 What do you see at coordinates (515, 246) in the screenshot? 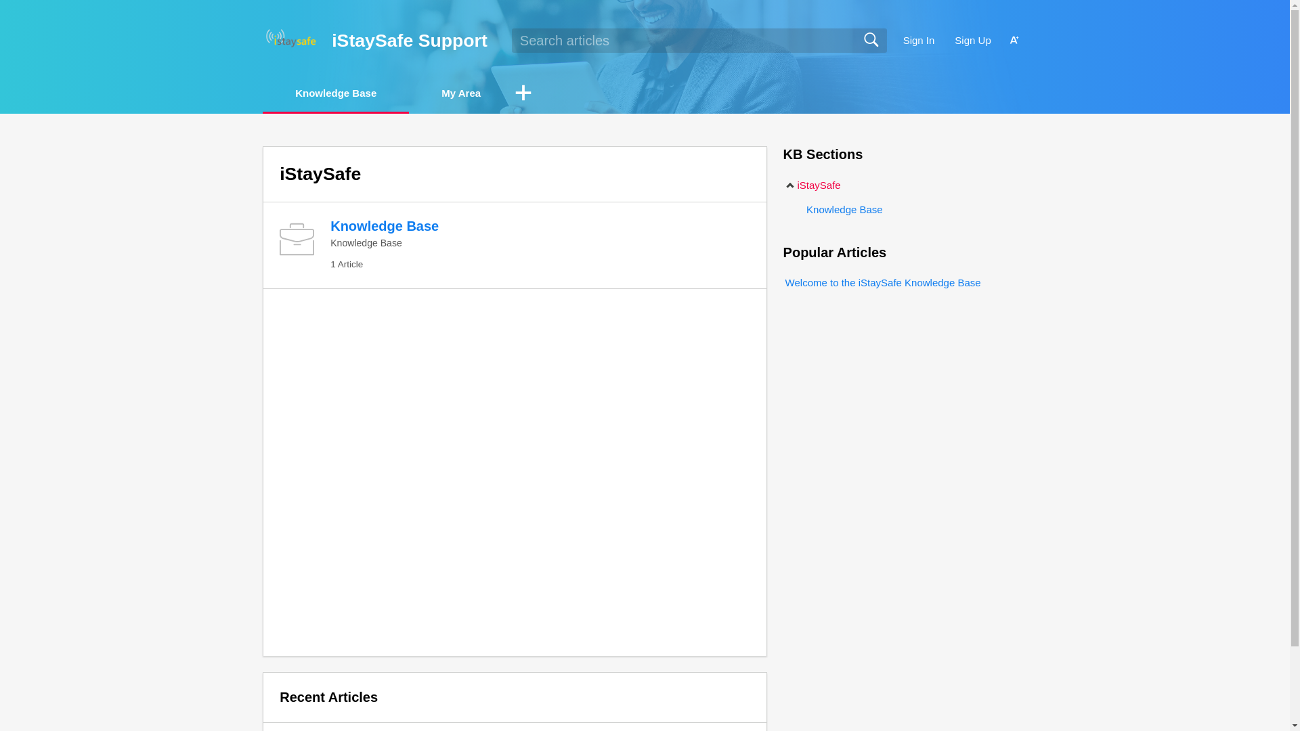
I see `Knowledge Base
Knowledge Base
1 Article` at bounding box center [515, 246].